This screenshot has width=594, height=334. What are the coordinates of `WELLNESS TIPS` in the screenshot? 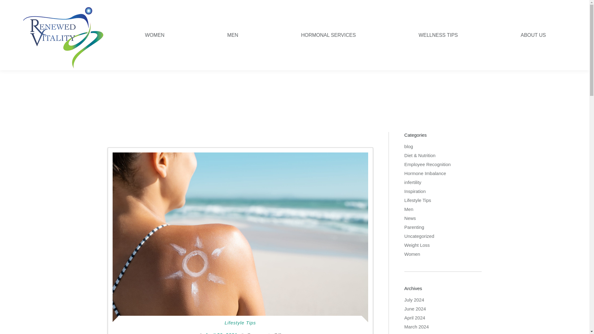 It's located at (438, 35).